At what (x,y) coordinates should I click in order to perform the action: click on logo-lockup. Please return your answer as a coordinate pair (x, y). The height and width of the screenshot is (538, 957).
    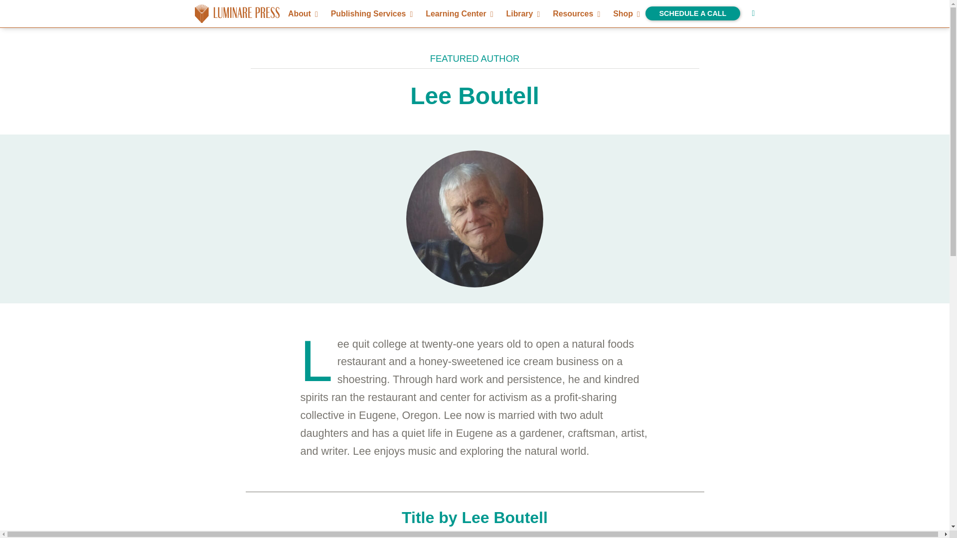
    Looking at the image, I should click on (237, 13).